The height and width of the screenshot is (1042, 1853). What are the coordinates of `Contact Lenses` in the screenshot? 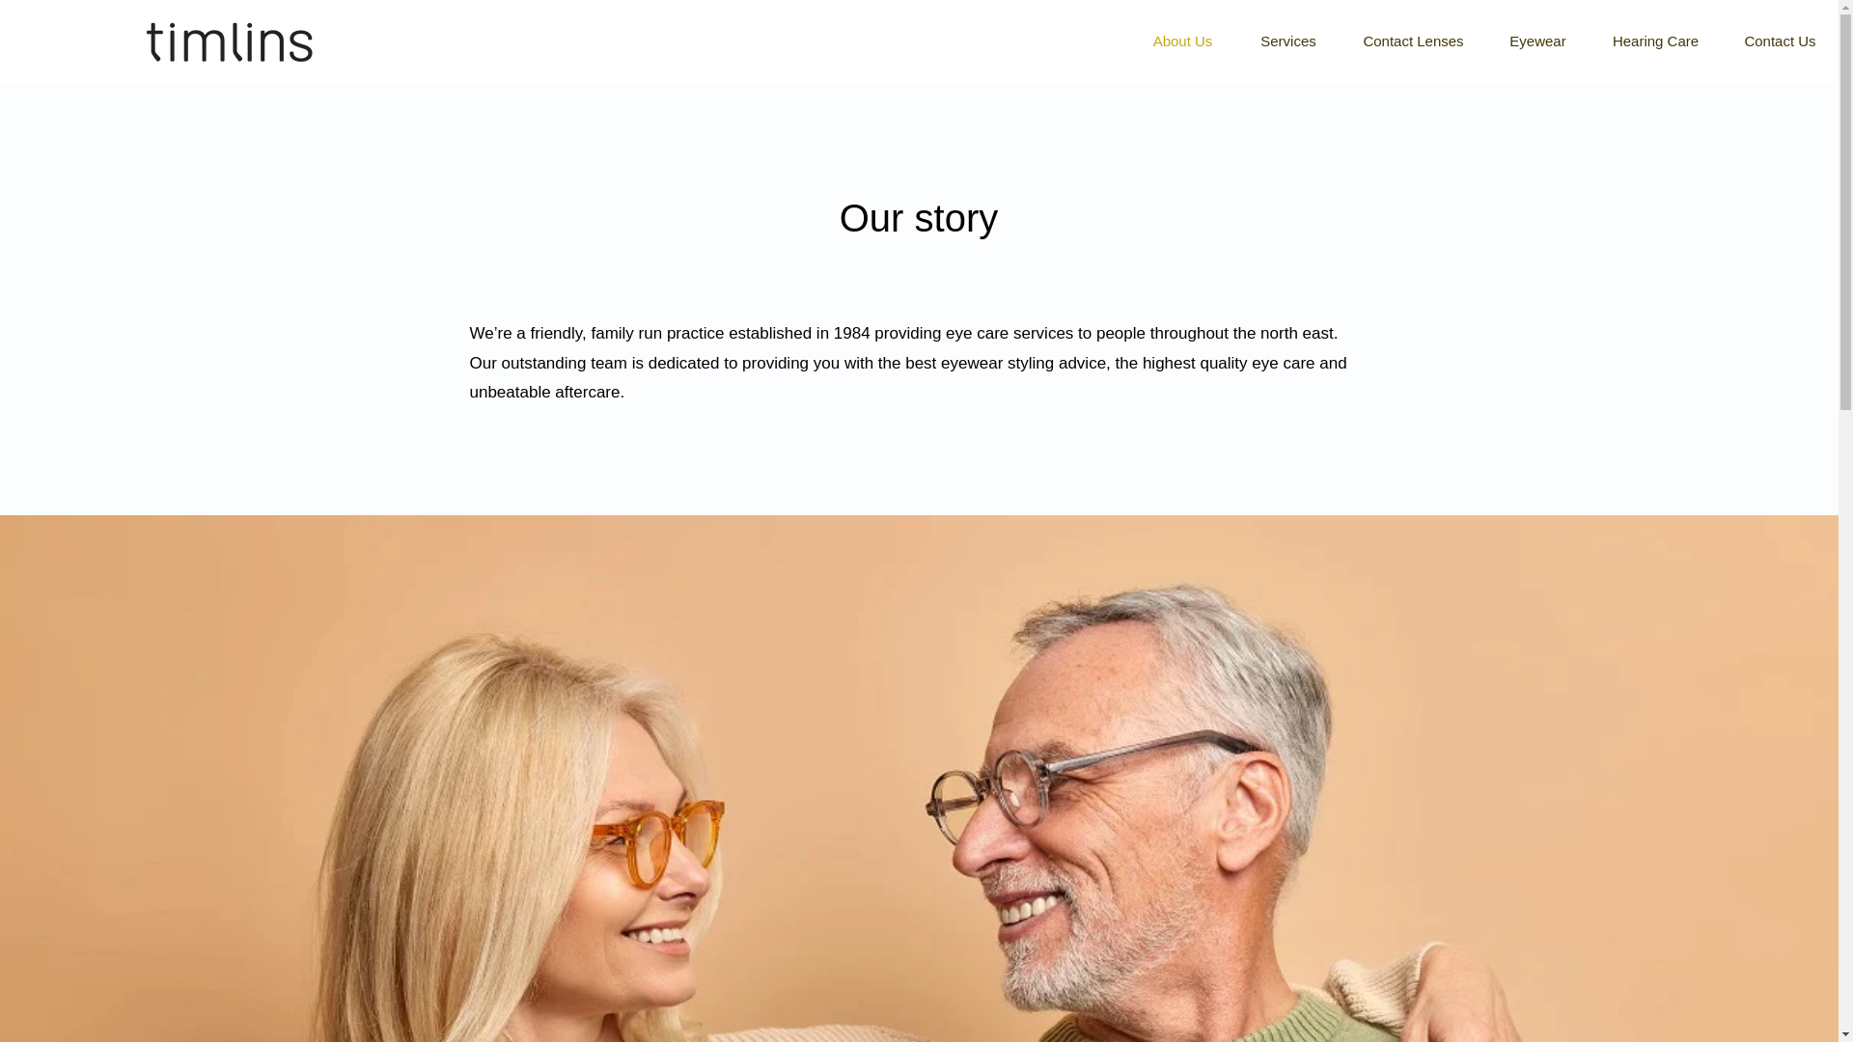 It's located at (1413, 41).